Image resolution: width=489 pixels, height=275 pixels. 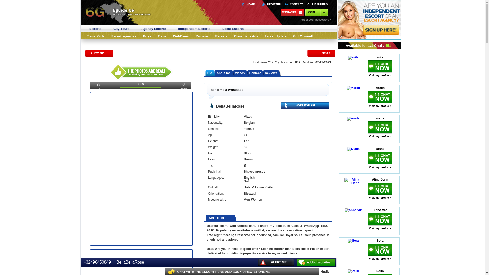 What do you see at coordinates (304, 37) in the screenshot?
I see `Girl Of month` at bounding box center [304, 37].